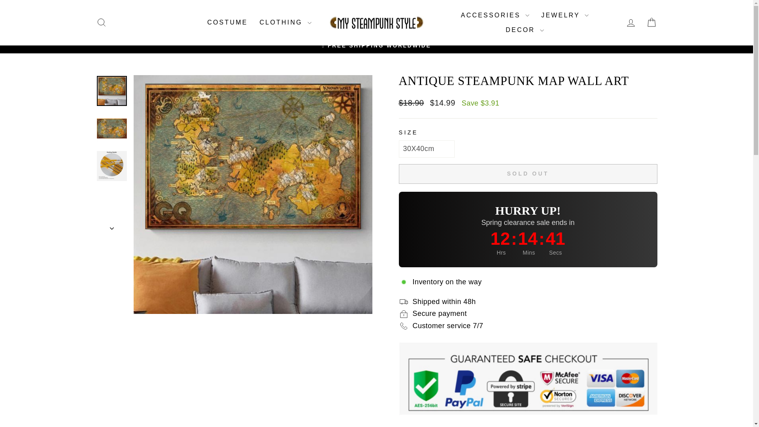 The width and height of the screenshot is (759, 427). I want to click on ACCOUNT, so click(631, 23).